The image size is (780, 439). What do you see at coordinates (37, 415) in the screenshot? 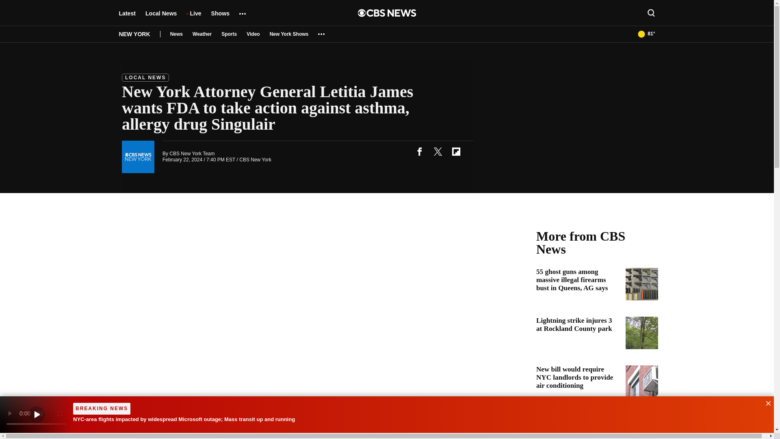
I see `Watch CBS News` at bounding box center [37, 415].